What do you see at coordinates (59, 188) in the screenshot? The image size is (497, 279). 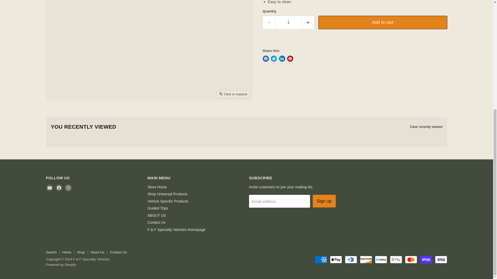 I see `Facebook` at bounding box center [59, 188].